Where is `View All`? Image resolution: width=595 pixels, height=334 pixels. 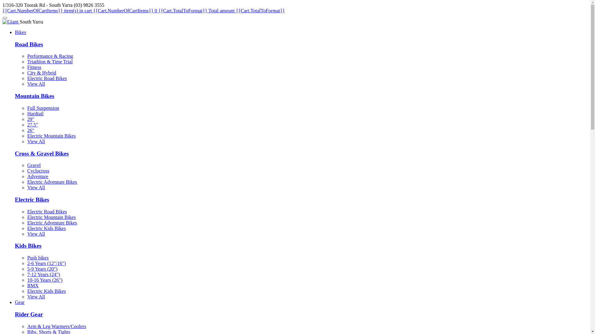 View All is located at coordinates (36, 234).